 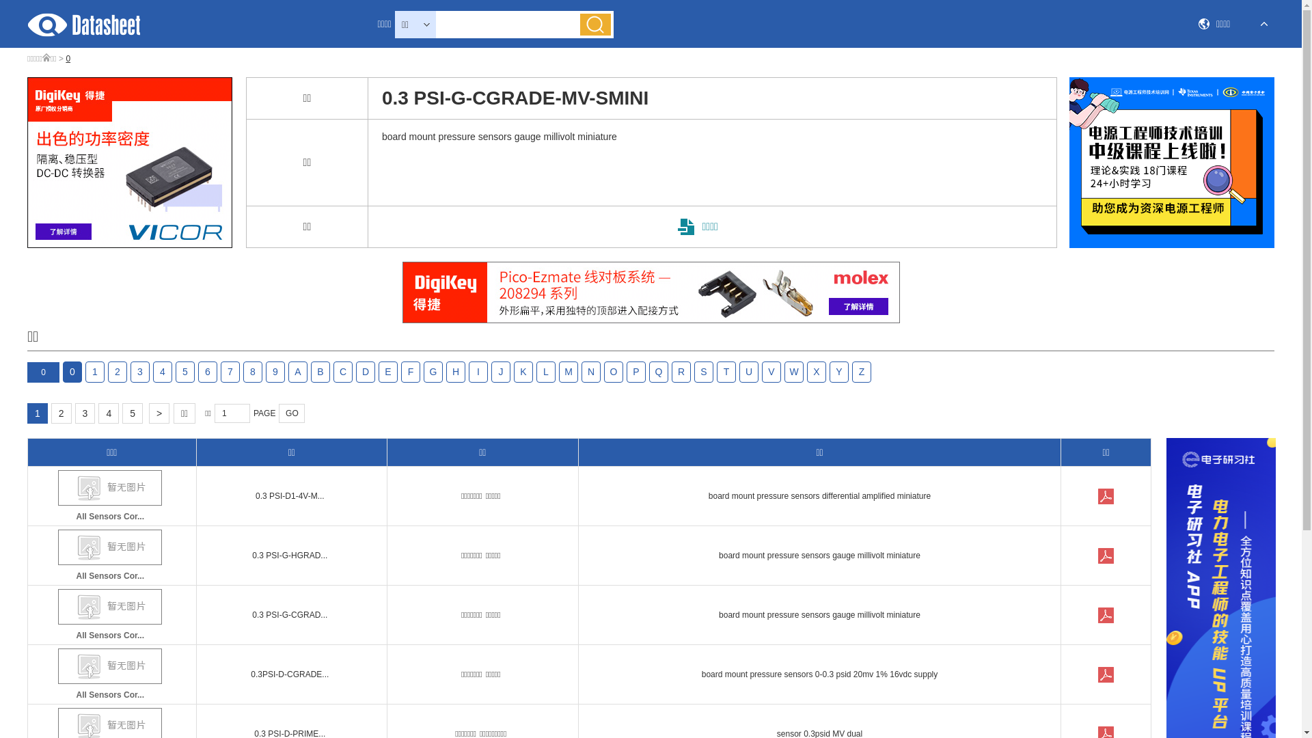 I want to click on T, so click(x=726, y=372).